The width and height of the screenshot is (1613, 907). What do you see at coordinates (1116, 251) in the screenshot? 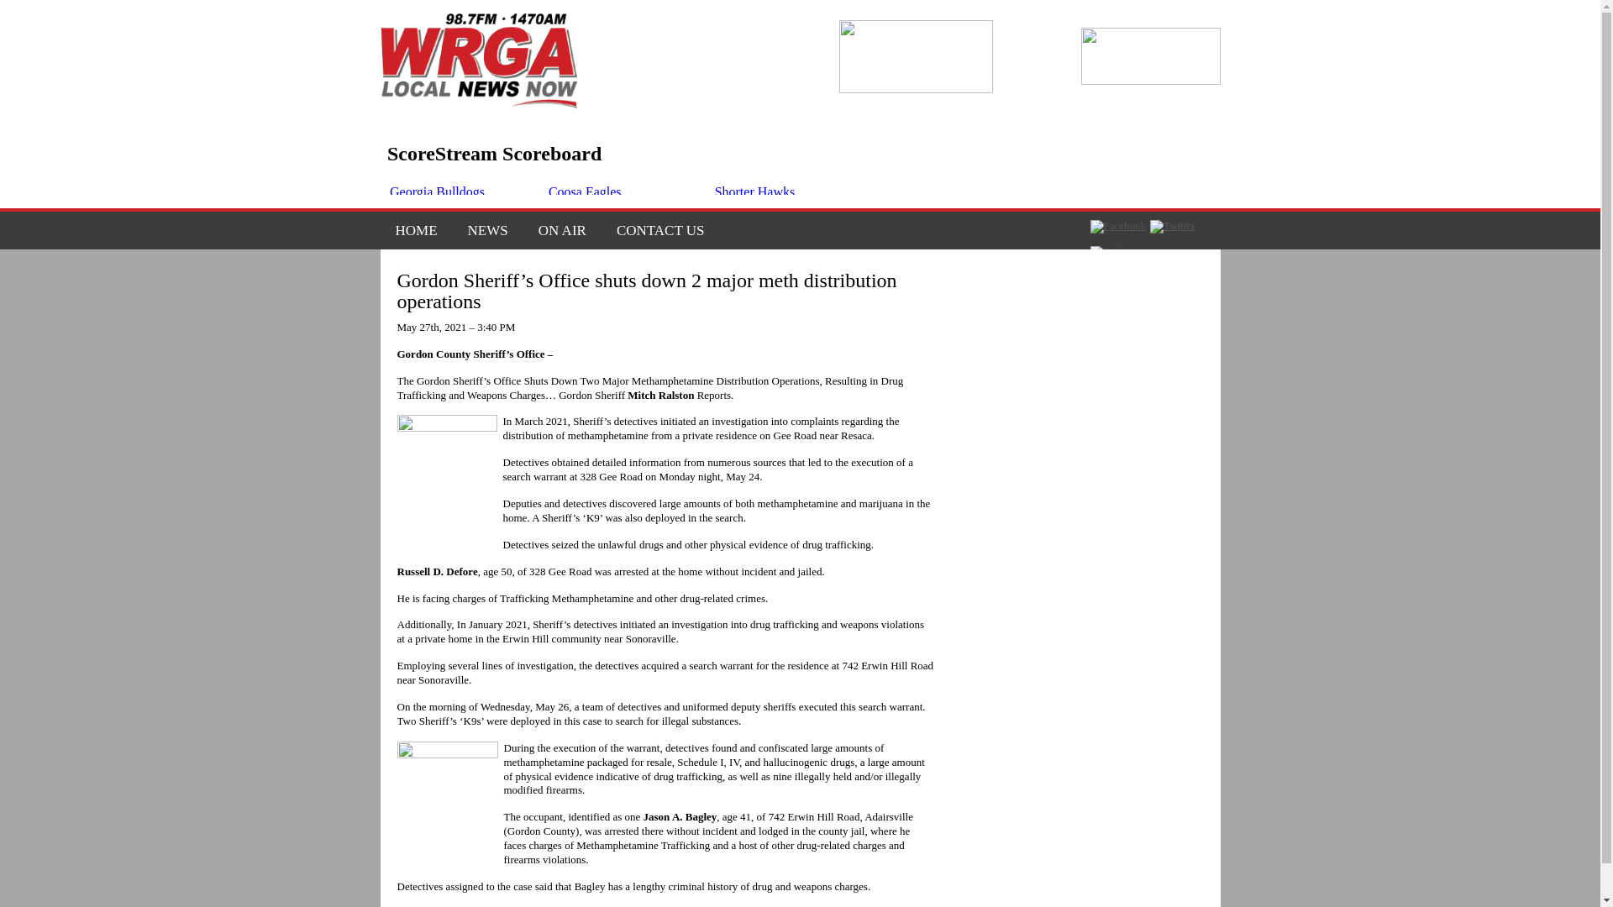
I see `Podcasts` at bounding box center [1116, 251].